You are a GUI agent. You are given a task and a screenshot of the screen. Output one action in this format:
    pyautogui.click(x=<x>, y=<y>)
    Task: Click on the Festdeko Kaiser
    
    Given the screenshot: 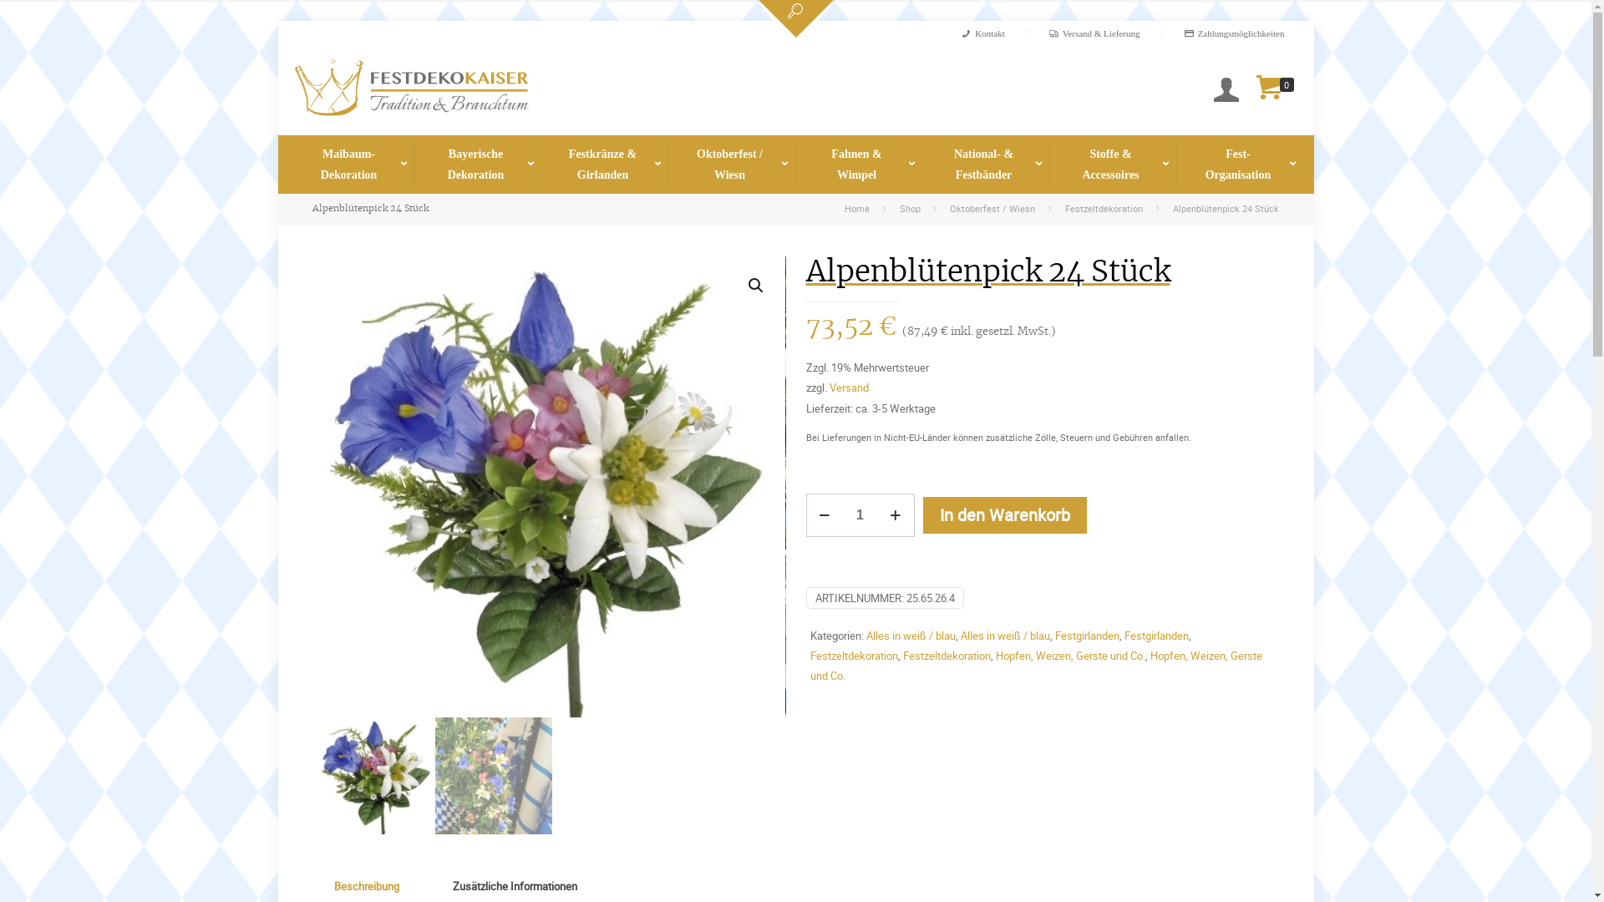 What is the action you would take?
    pyautogui.click(x=411, y=124)
    